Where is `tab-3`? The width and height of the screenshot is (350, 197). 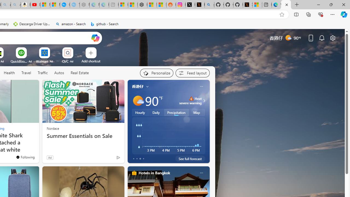 tab-3 is located at coordinates (143, 159).